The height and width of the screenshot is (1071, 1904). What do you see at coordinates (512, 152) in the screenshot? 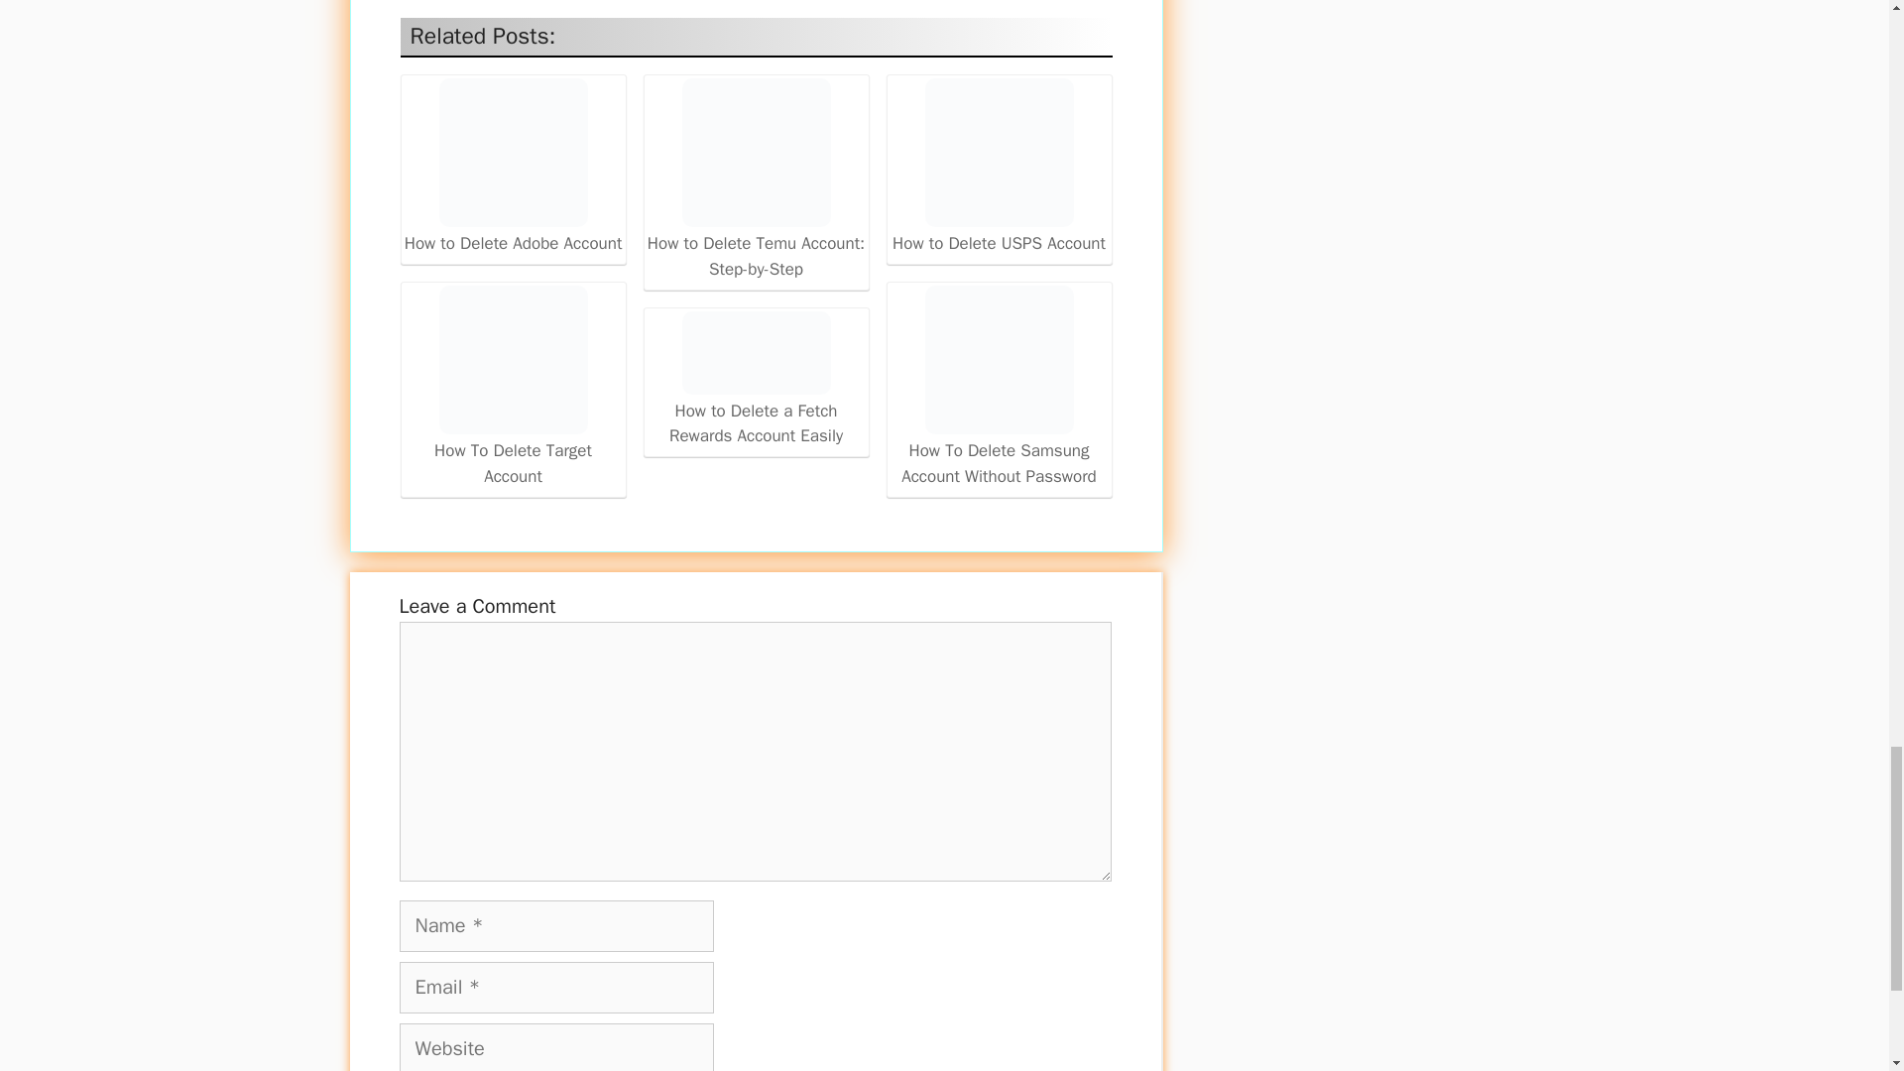
I see `How to Delete Adobe Account` at bounding box center [512, 152].